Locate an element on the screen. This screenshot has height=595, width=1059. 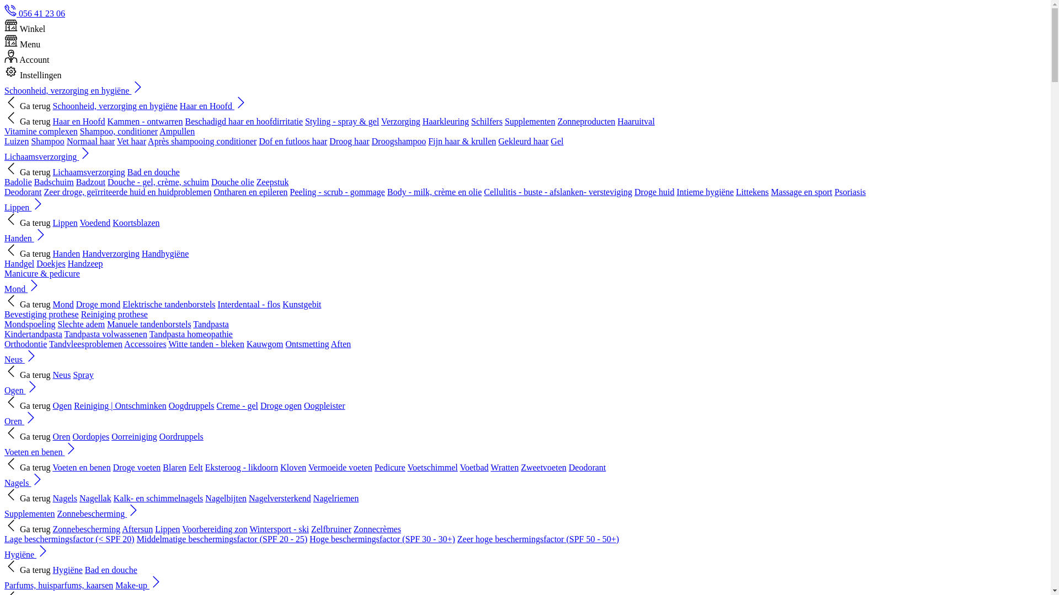
Schilfers is located at coordinates (486, 121).